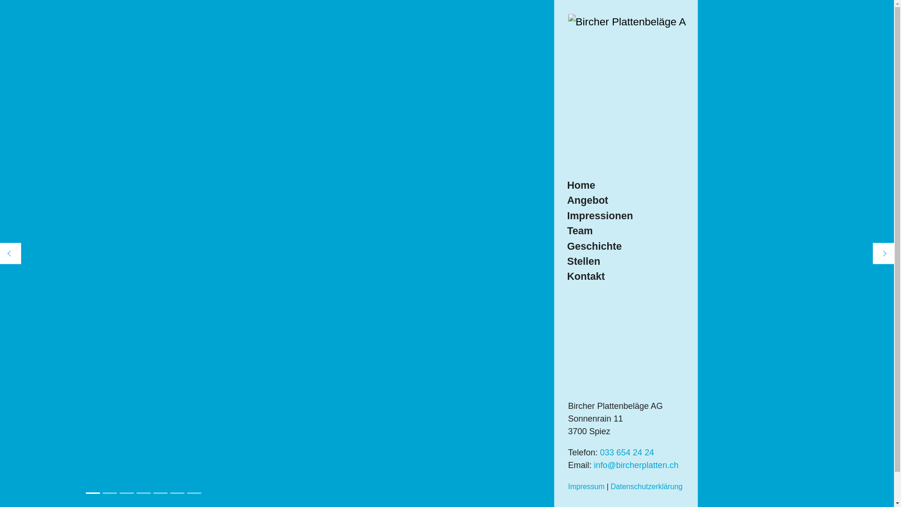 This screenshot has height=507, width=901. Describe the element at coordinates (600, 246) in the screenshot. I see `Geschichte` at that location.